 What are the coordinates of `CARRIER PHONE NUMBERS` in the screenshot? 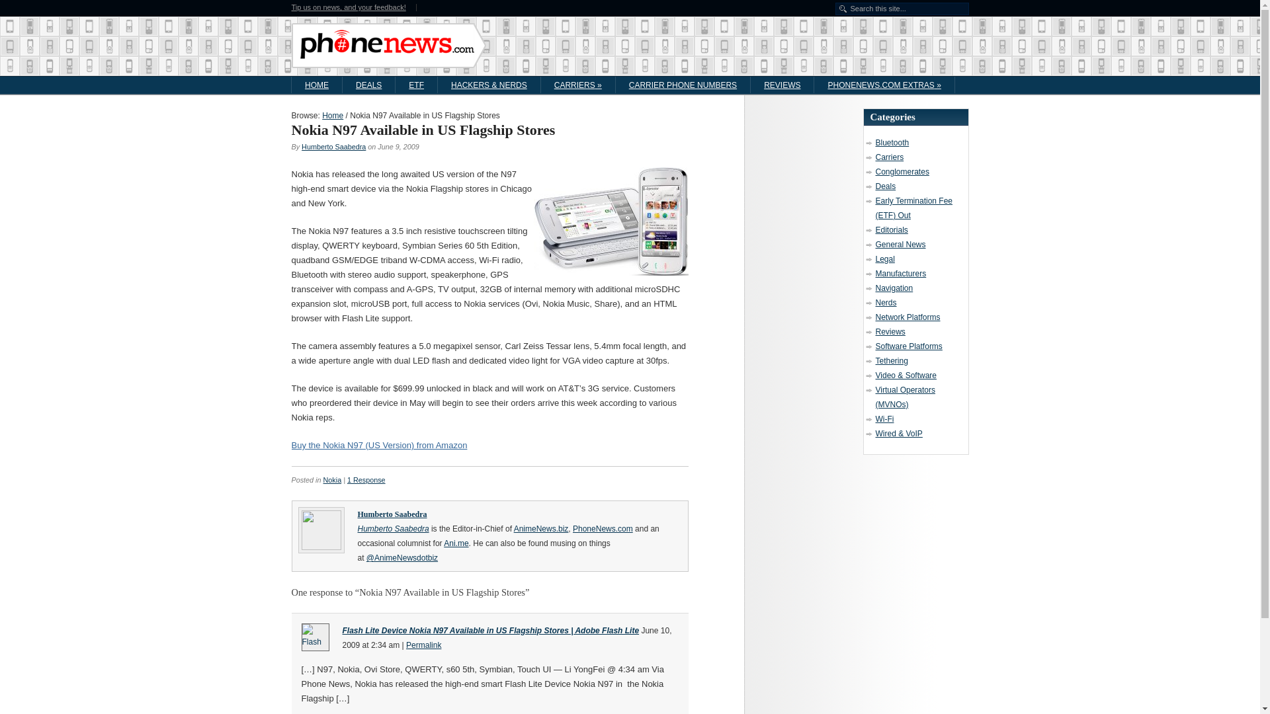 It's located at (683, 85).